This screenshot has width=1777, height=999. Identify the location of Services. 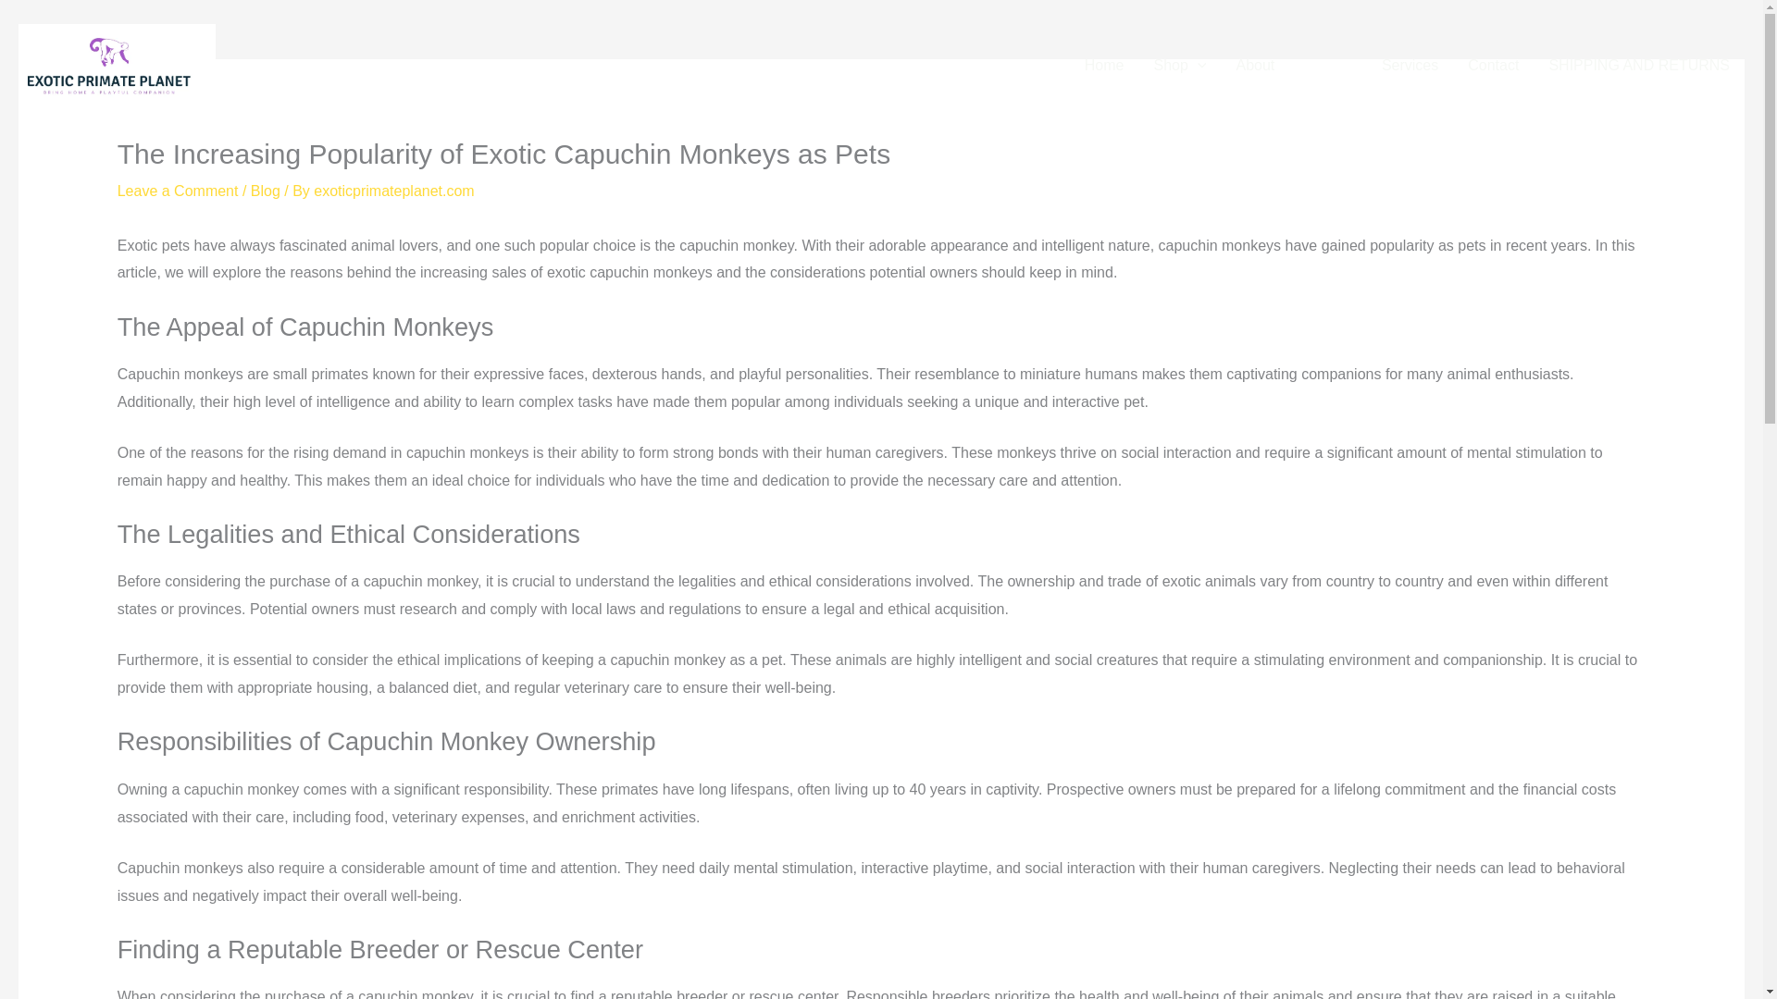
(1410, 66).